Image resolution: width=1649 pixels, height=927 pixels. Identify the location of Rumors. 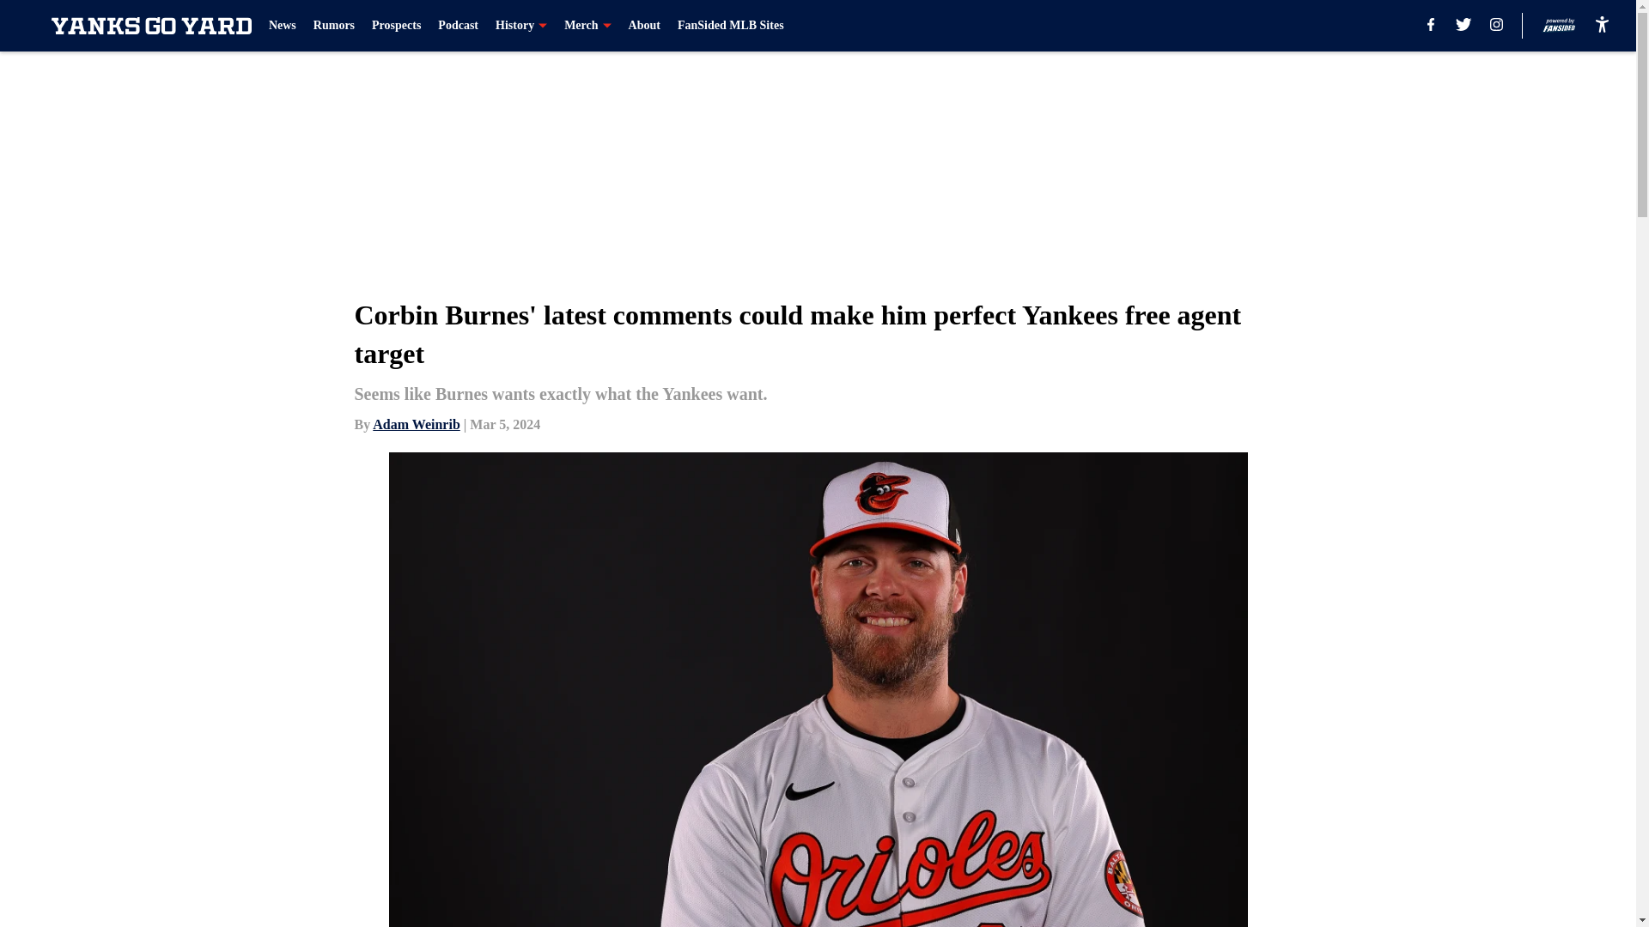
(333, 26).